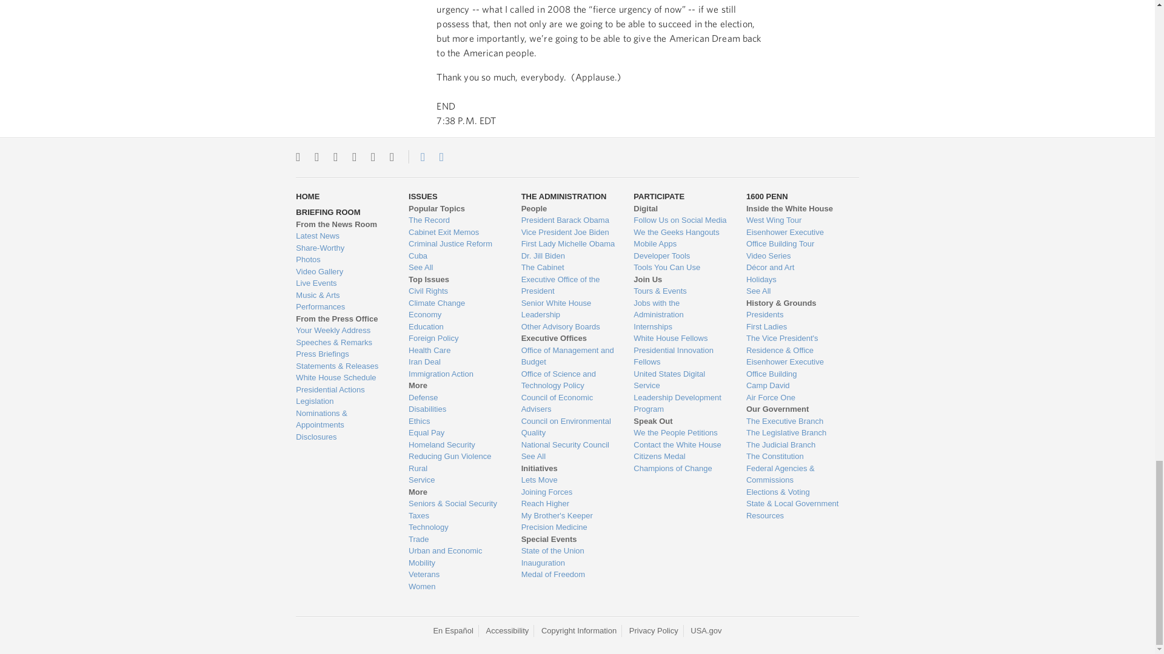  What do you see at coordinates (298, 157) in the screenshot?
I see `Follow the Whitehouse on Twitter.` at bounding box center [298, 157].